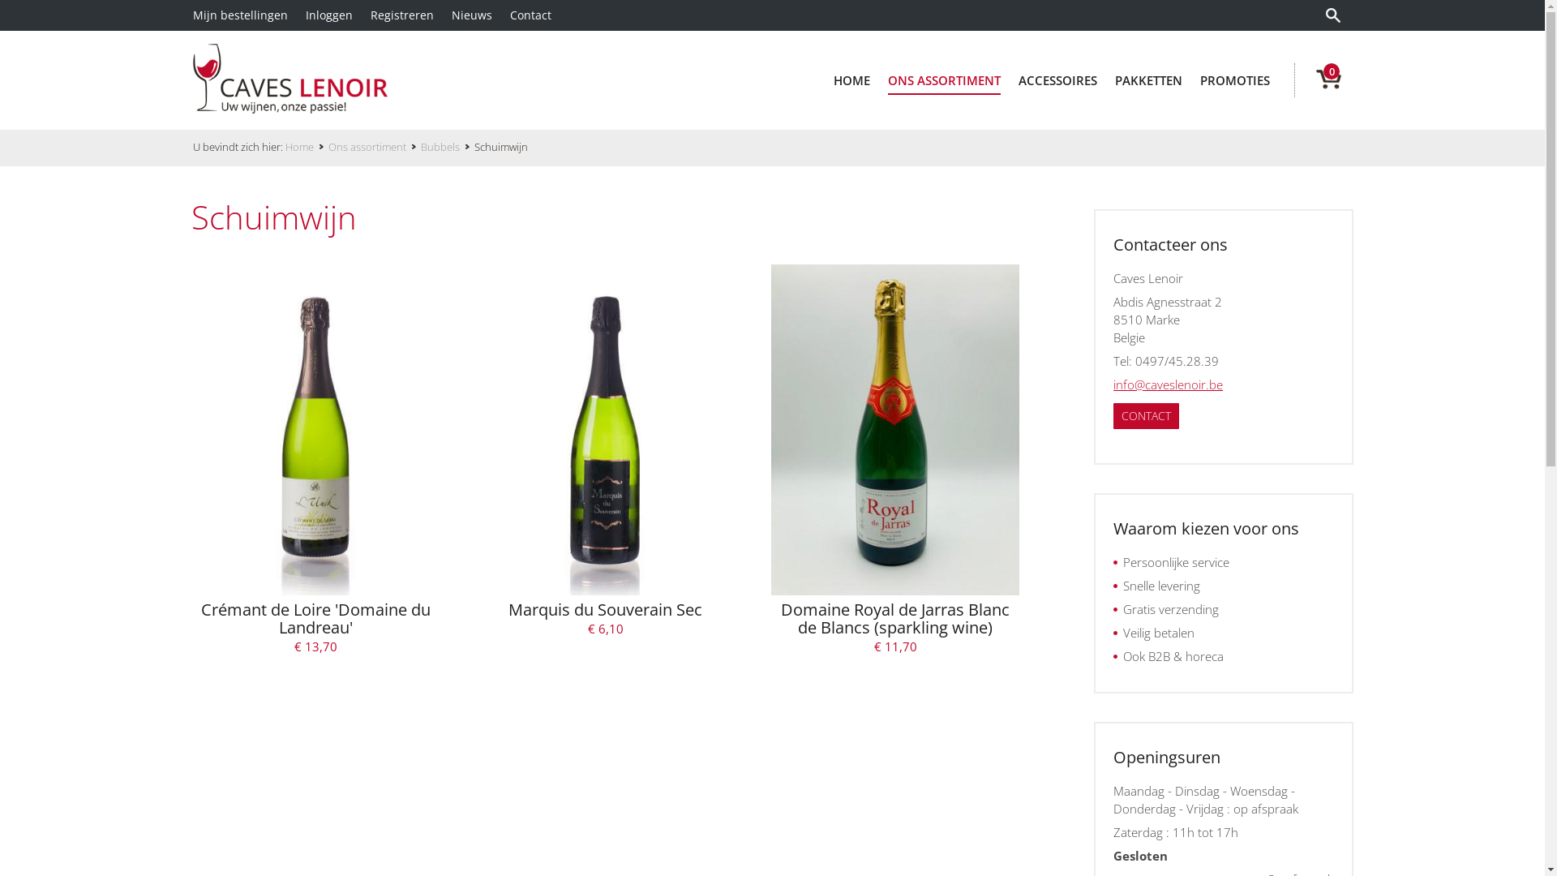 The image size is (1557, 876). What do you see at coordinates (851, 79) in the screenshot?
I see `HOME` at bounding box center [851, 79].